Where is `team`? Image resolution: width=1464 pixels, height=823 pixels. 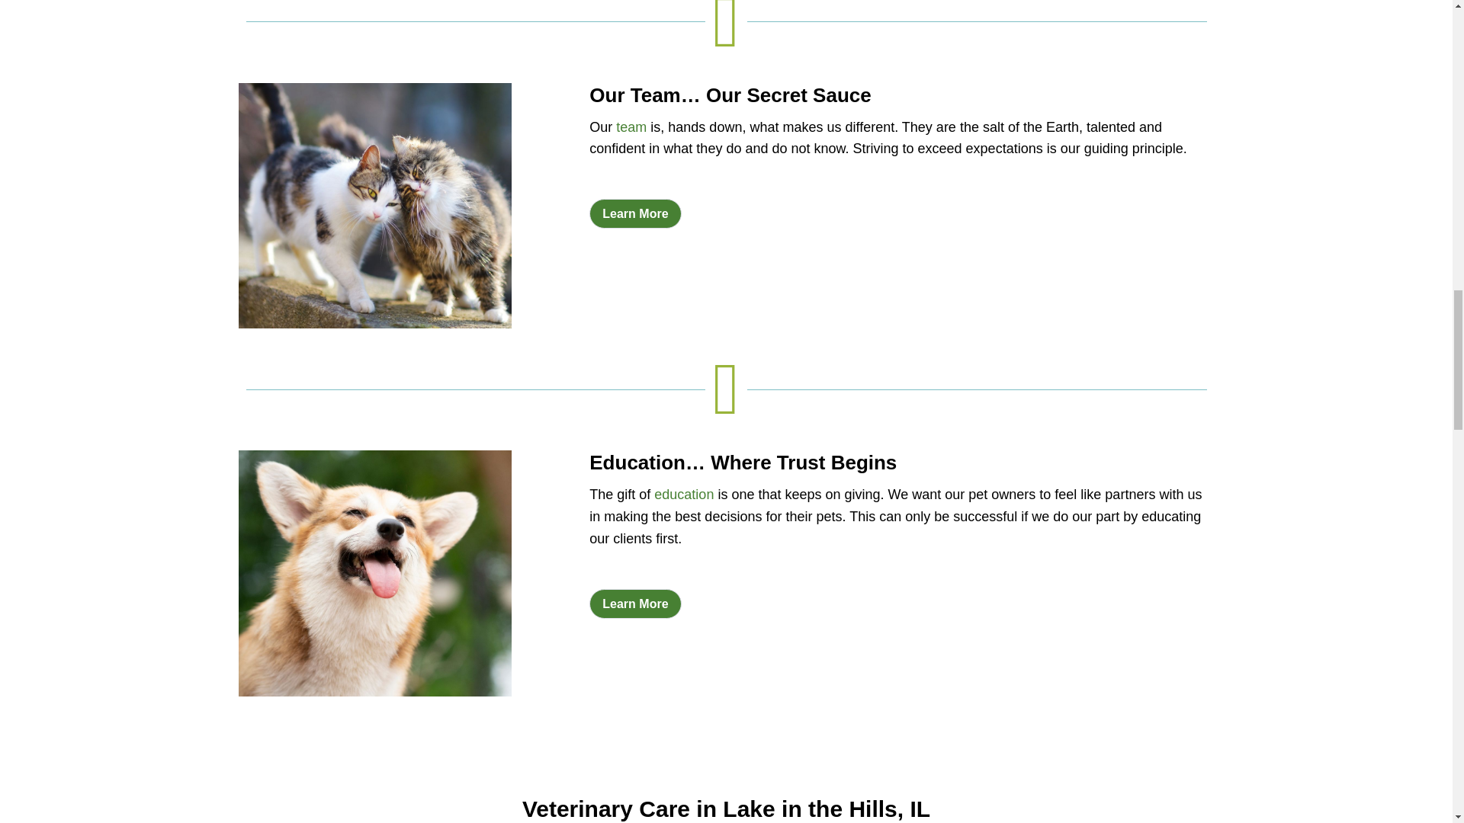 team is located at coordinates (631, 126).